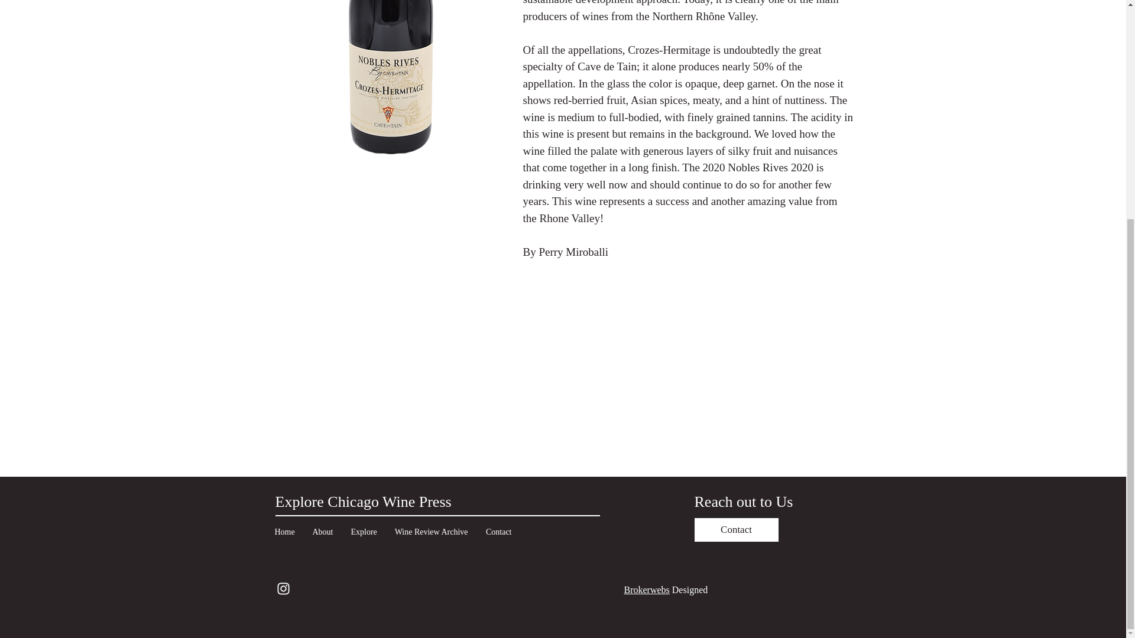  Describe the element at coordinates (735, 529) in the screenshot. I see `Contact` at that location.